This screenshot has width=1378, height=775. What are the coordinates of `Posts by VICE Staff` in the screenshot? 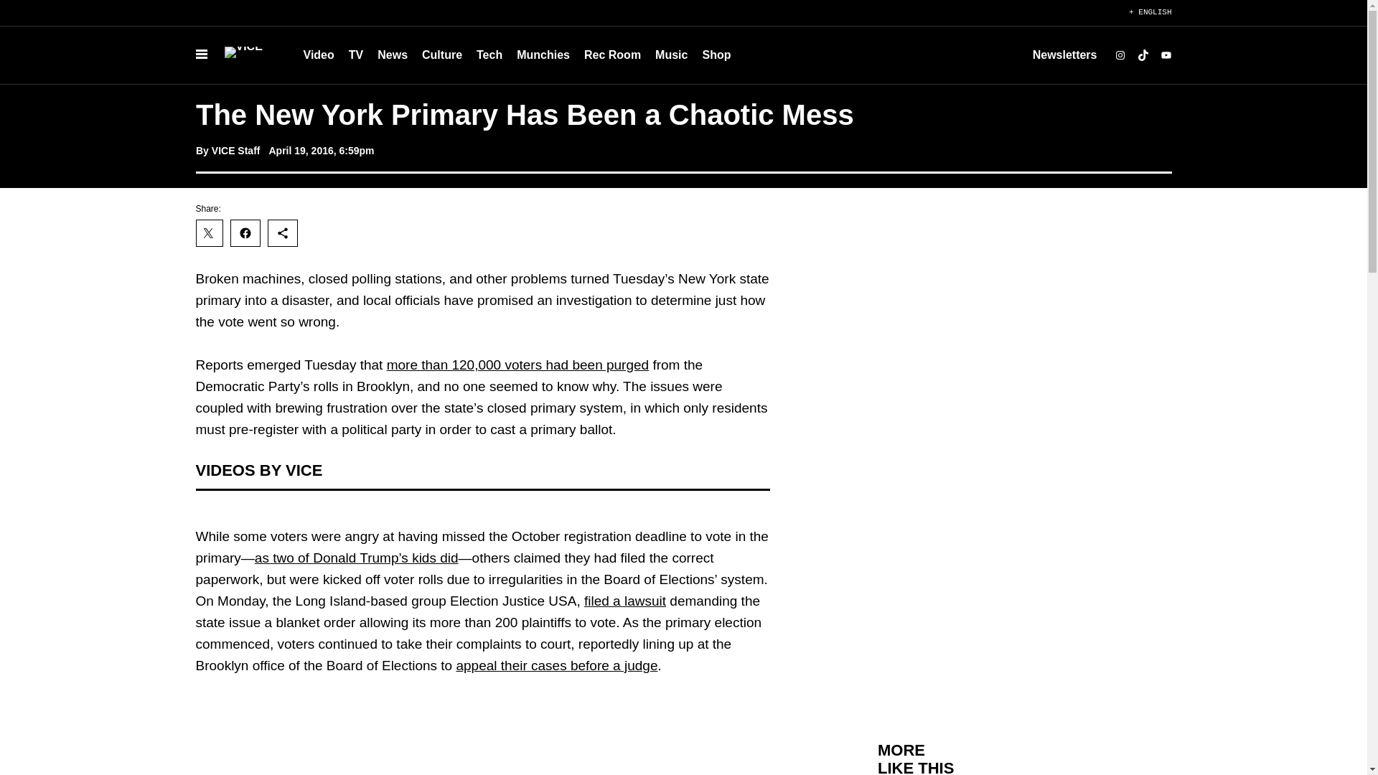 It's located at (235, 151).